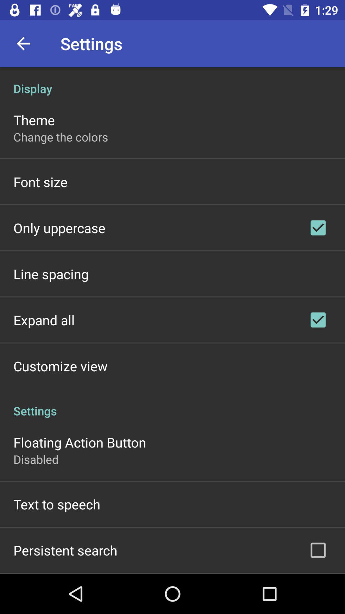 This screenshot has width=345, height=614. What do you see at coordinates (34, 120) in the screenshot?
I see `select the icon below the display` at bounding box center [34, 120].